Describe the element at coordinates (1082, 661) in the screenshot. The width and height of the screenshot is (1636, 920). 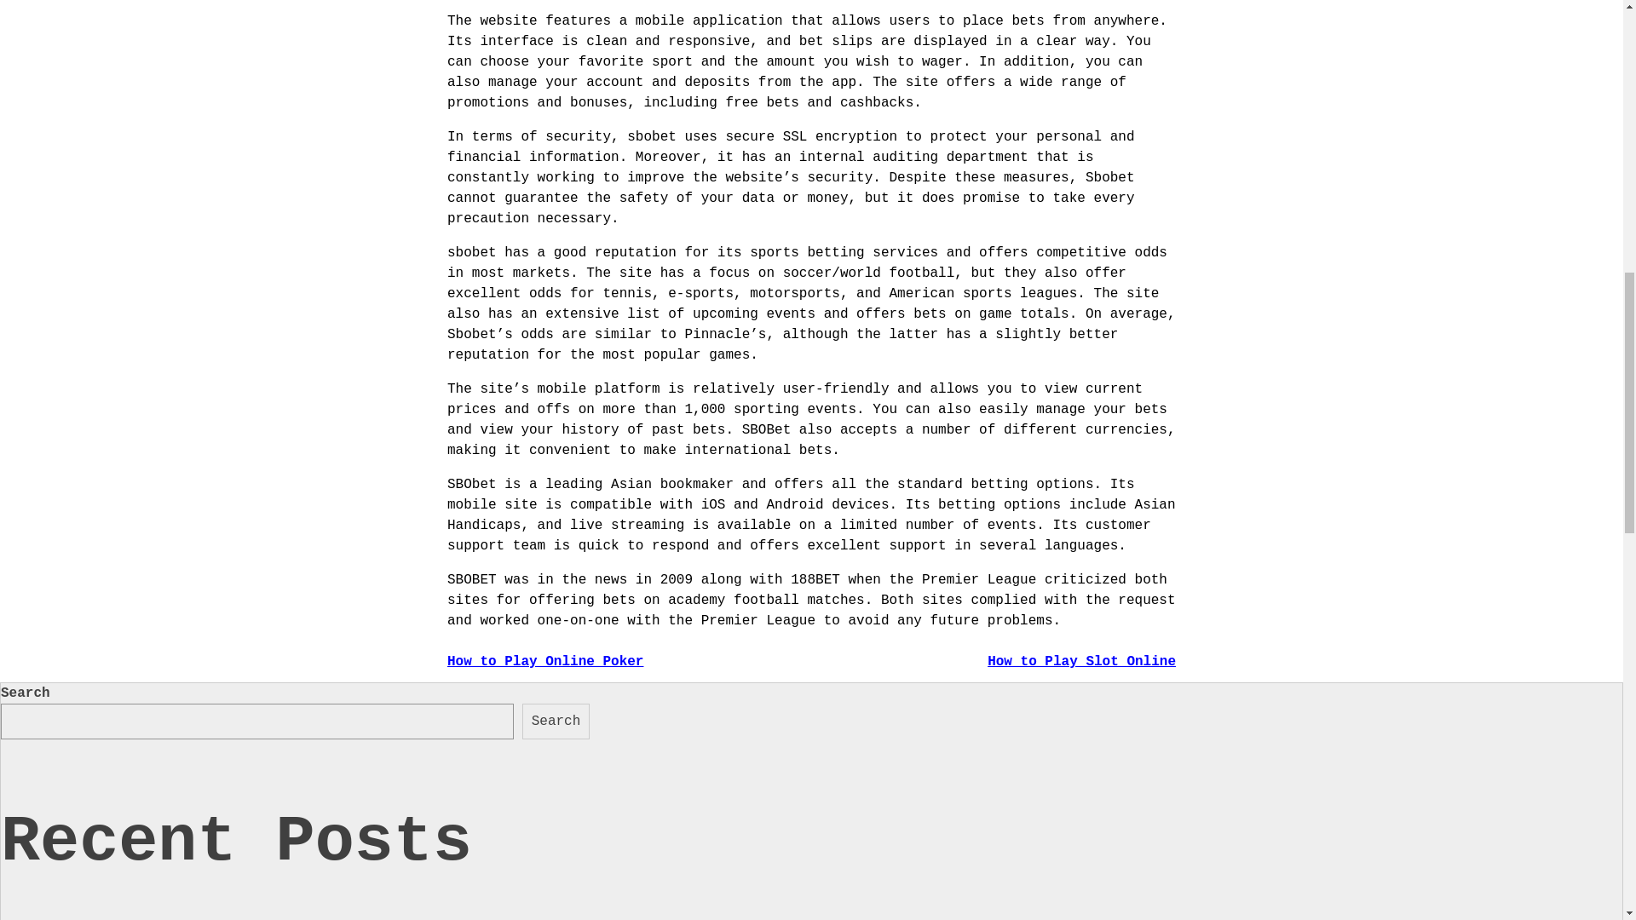
I see `How to Play Slot Online` at that location.